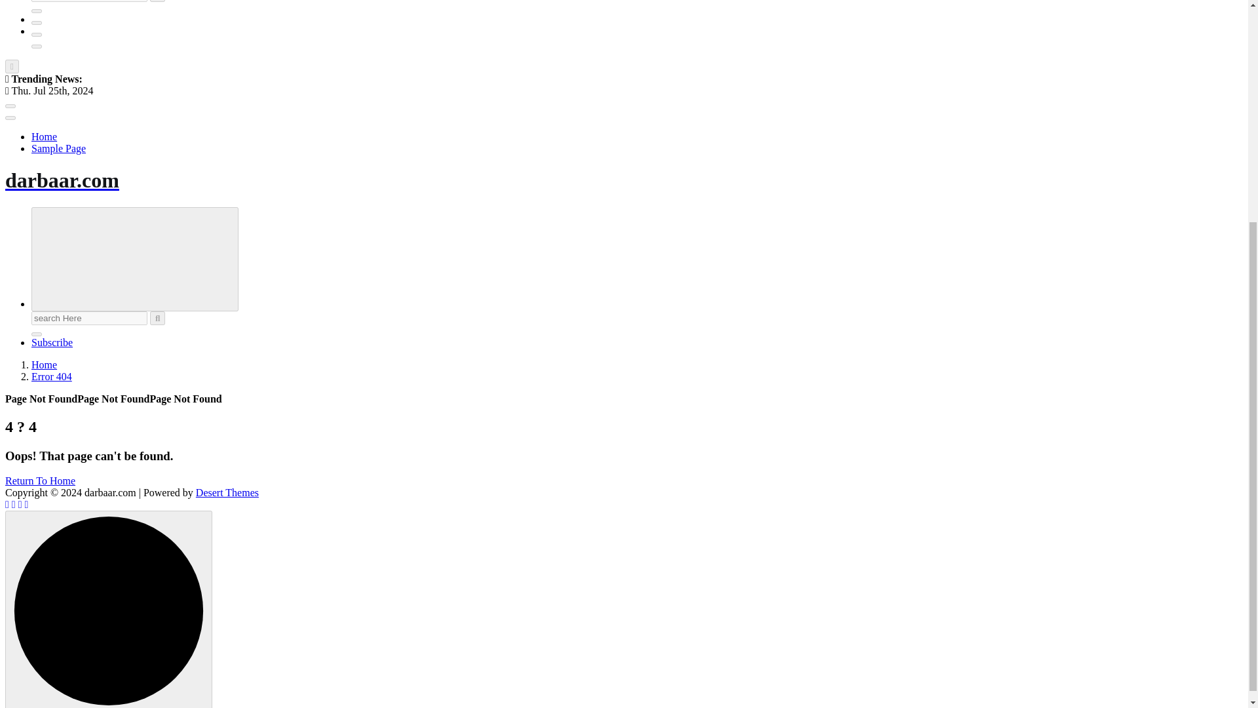  I want to click on Home, so click(44, 364).